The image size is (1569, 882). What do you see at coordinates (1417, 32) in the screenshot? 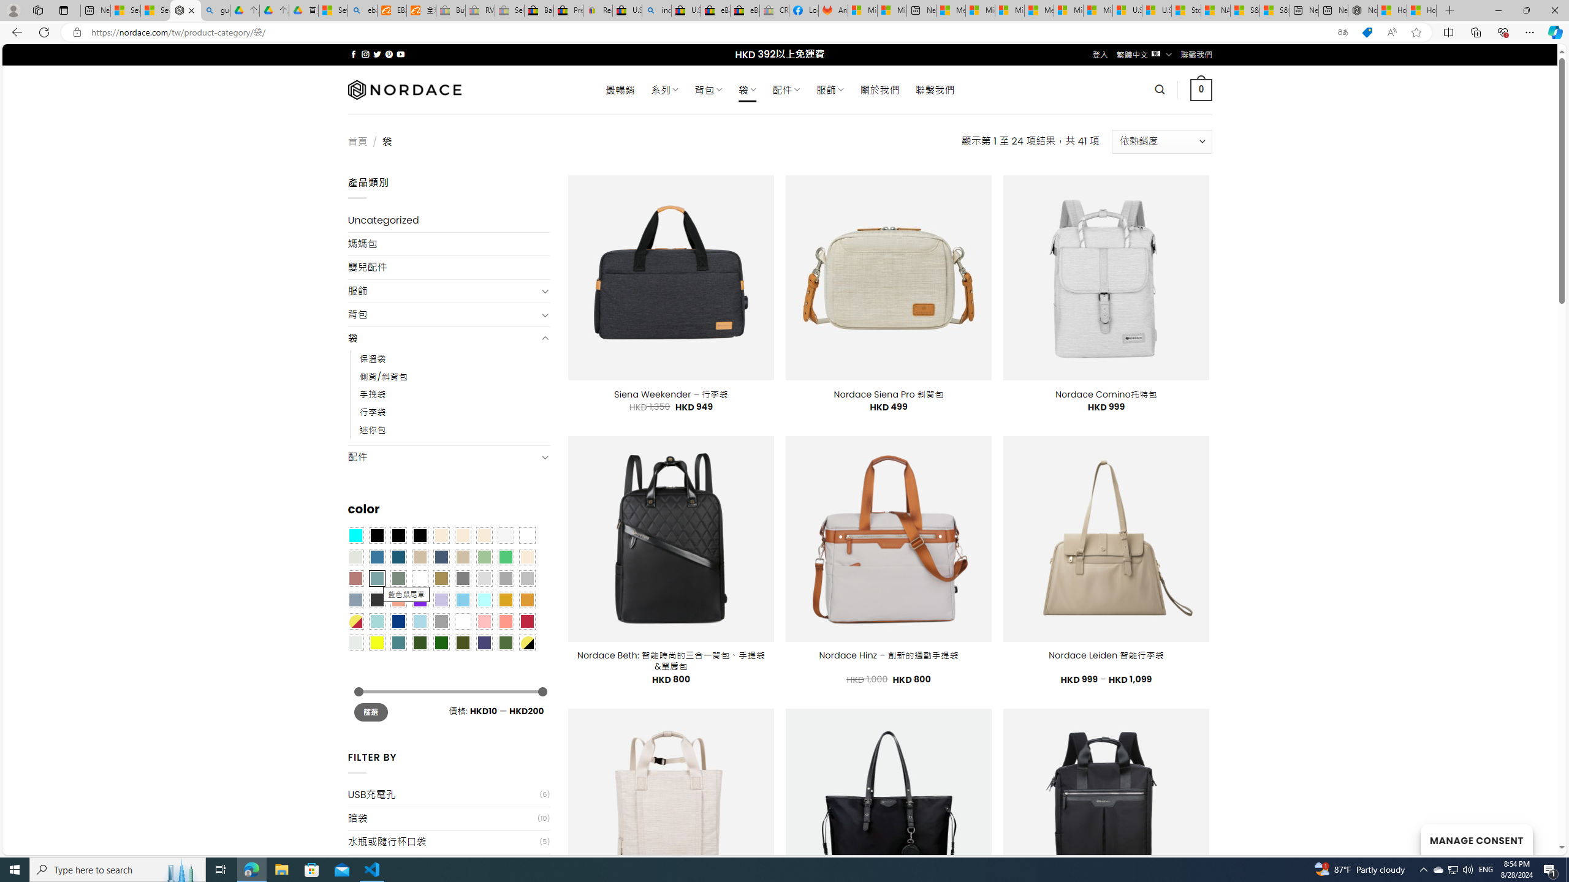
I see `Add this page to favorites (Ctrl+D)` at bounding box center [1417, 32].